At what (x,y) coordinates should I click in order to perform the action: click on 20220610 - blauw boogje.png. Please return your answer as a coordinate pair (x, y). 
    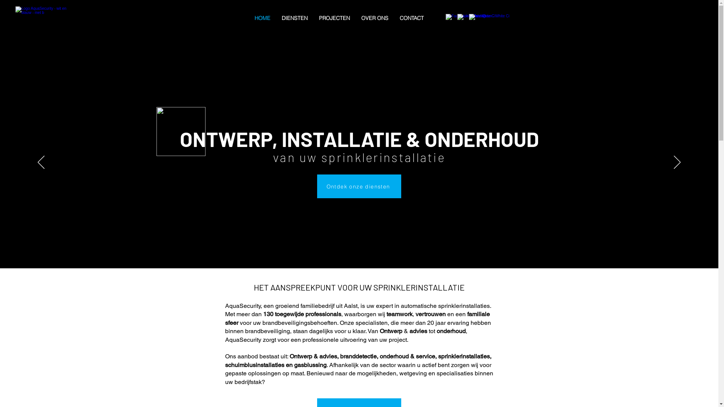
    Looking at the image, I should click on (181, 132).